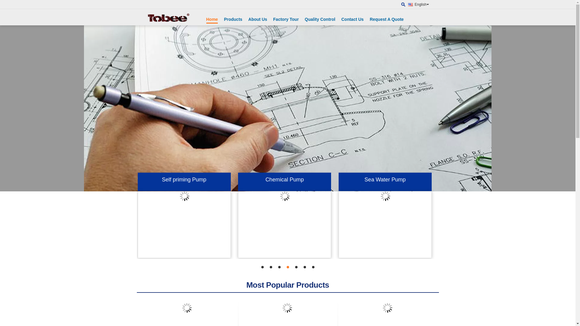 Image resolution: width=580 pixels, height=326 pixels. Describe the element at coordinates (233, 19) in the screenshot. I see `Products` at that location.